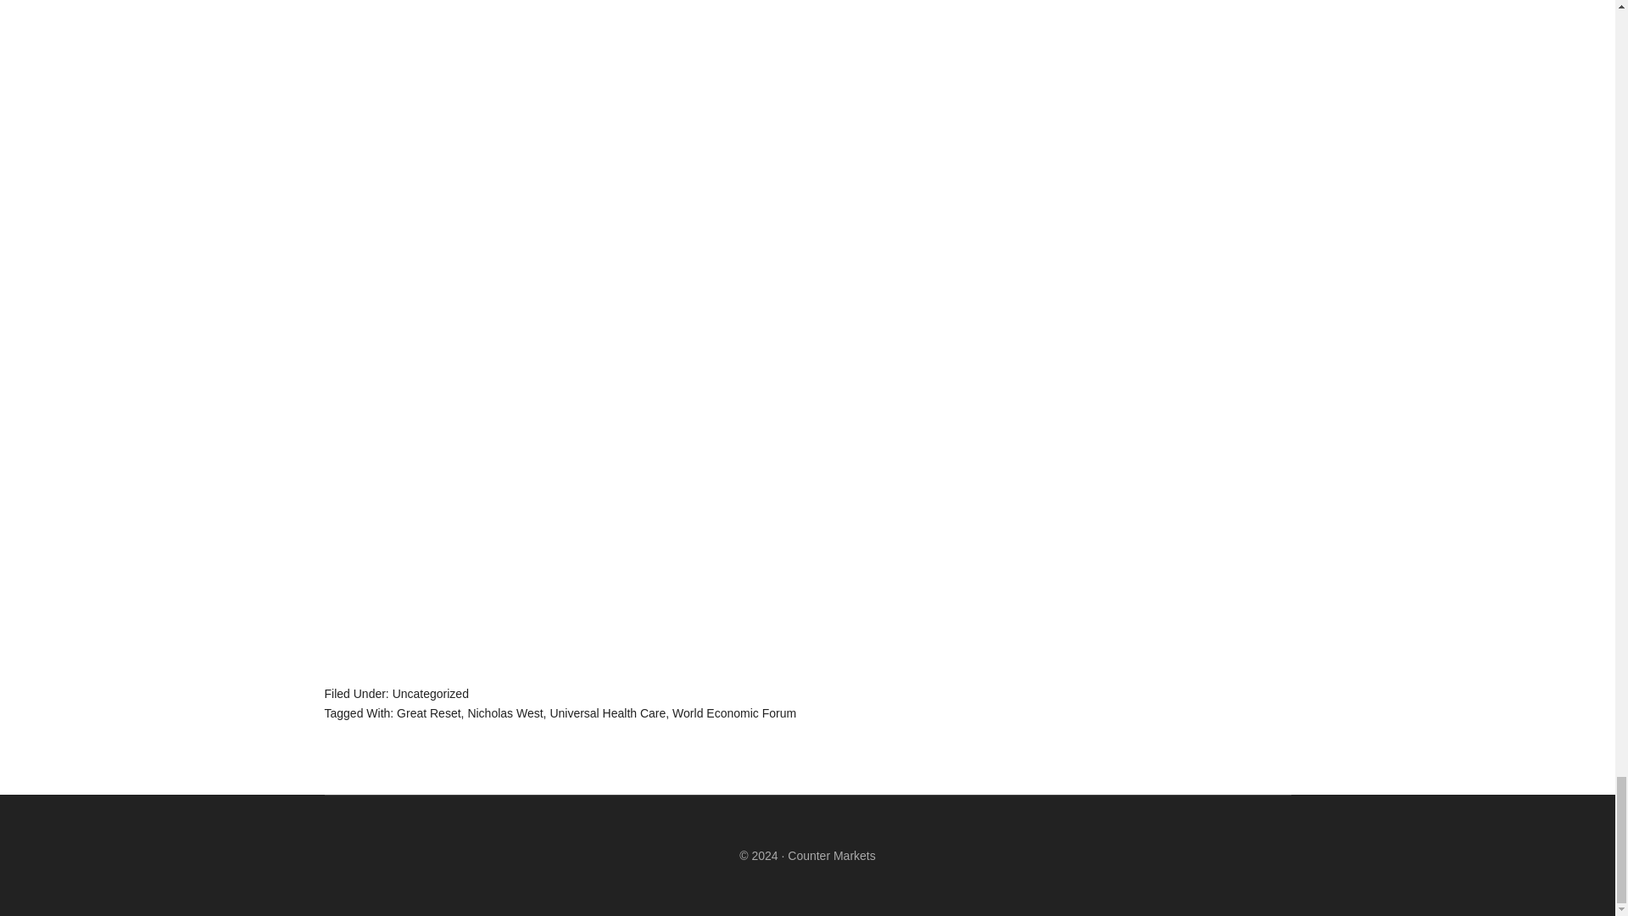 The height and width of the screenshot is (916, 1628). What do you see at coordinates (607, 712) in the screenshot?
I see `Universal Health Care` at bounding box center [607, 712].